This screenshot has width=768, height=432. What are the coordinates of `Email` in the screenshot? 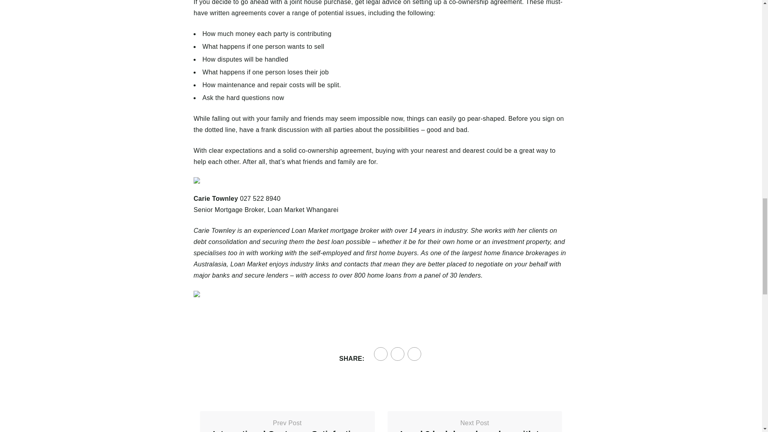 It's located at (414, 354).